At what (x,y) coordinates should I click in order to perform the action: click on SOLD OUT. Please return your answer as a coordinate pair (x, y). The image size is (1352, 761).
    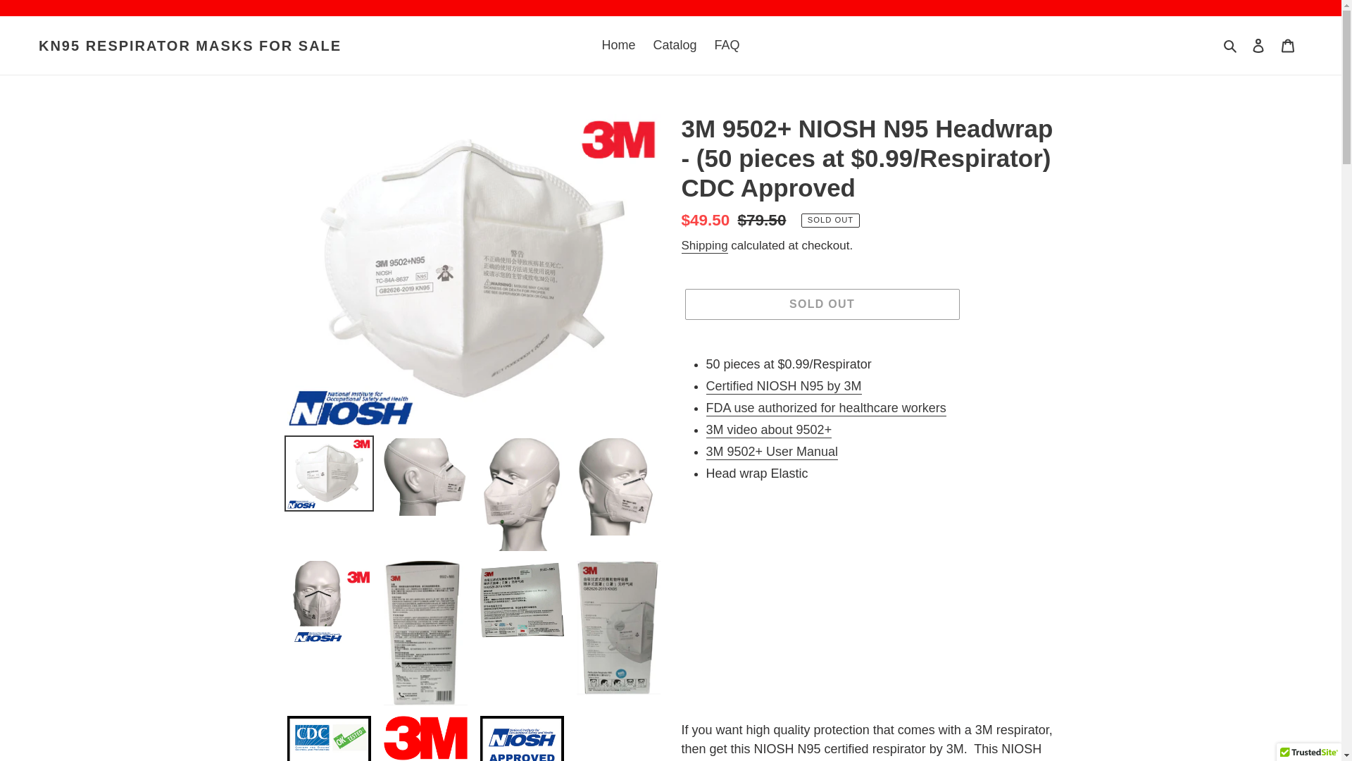
    Looking at the image, I should click on (821, 304).